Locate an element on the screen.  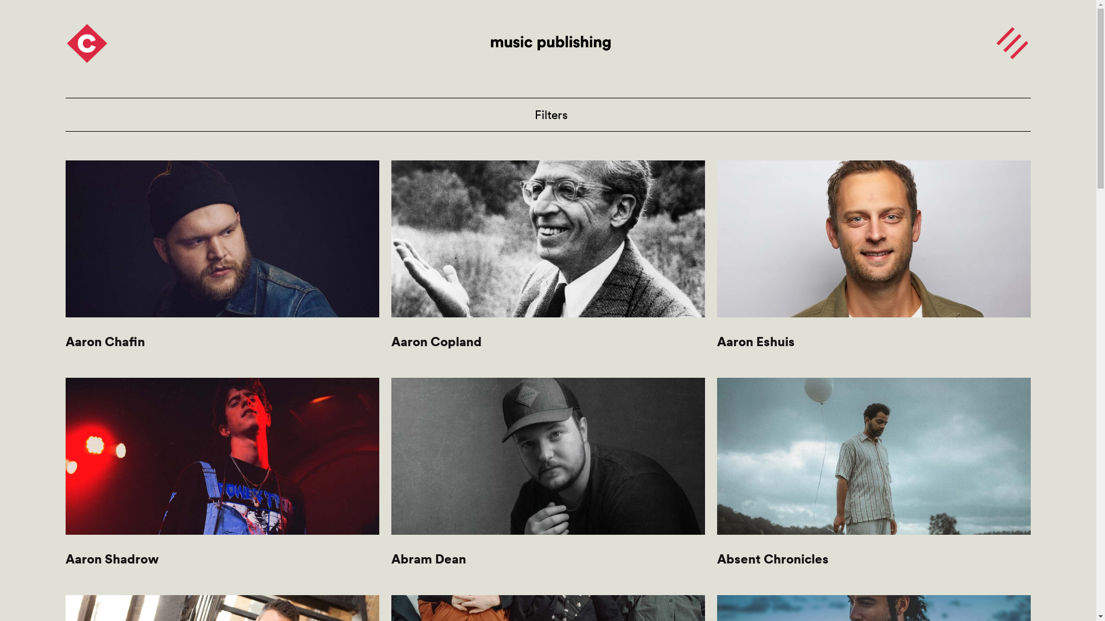
Aaron Shadrow is located at coordinates (222, 481).